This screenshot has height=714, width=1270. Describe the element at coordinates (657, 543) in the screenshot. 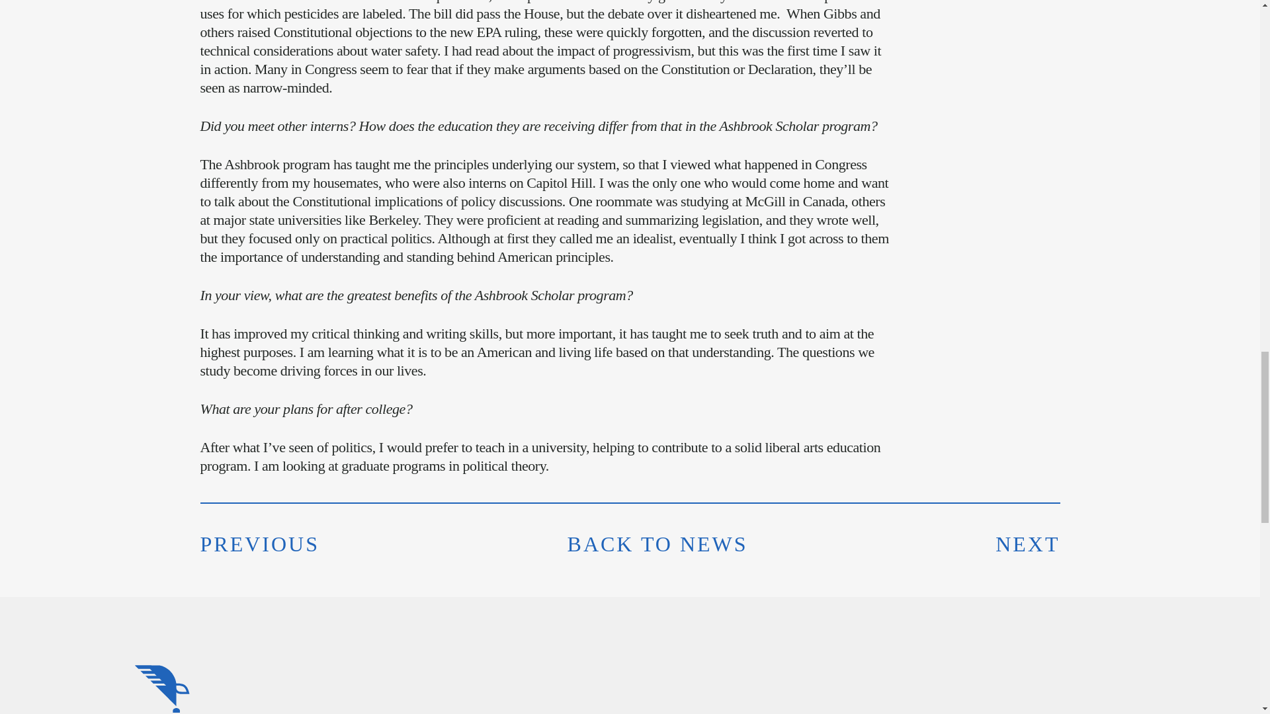

I see `BACK TO NEWS` at that location.